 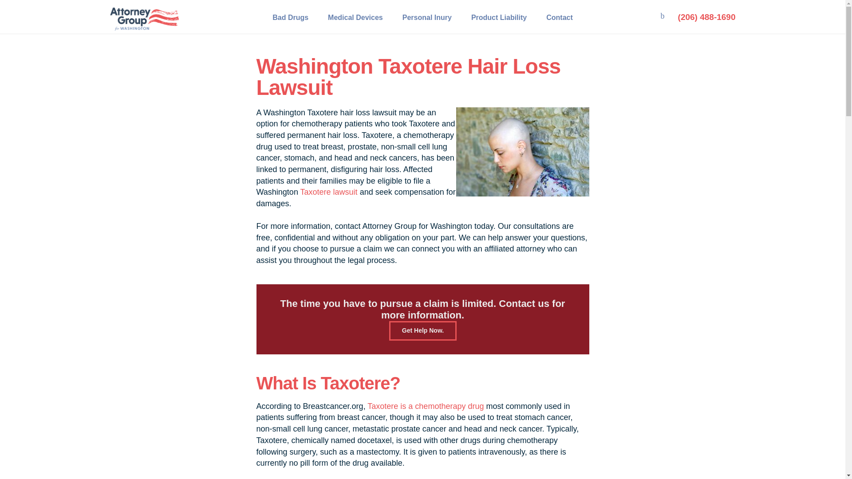 What do you see at coordinates (290, 17) in the screenshot?
I see `Bad Drugs` at bounding box center [290, 17].